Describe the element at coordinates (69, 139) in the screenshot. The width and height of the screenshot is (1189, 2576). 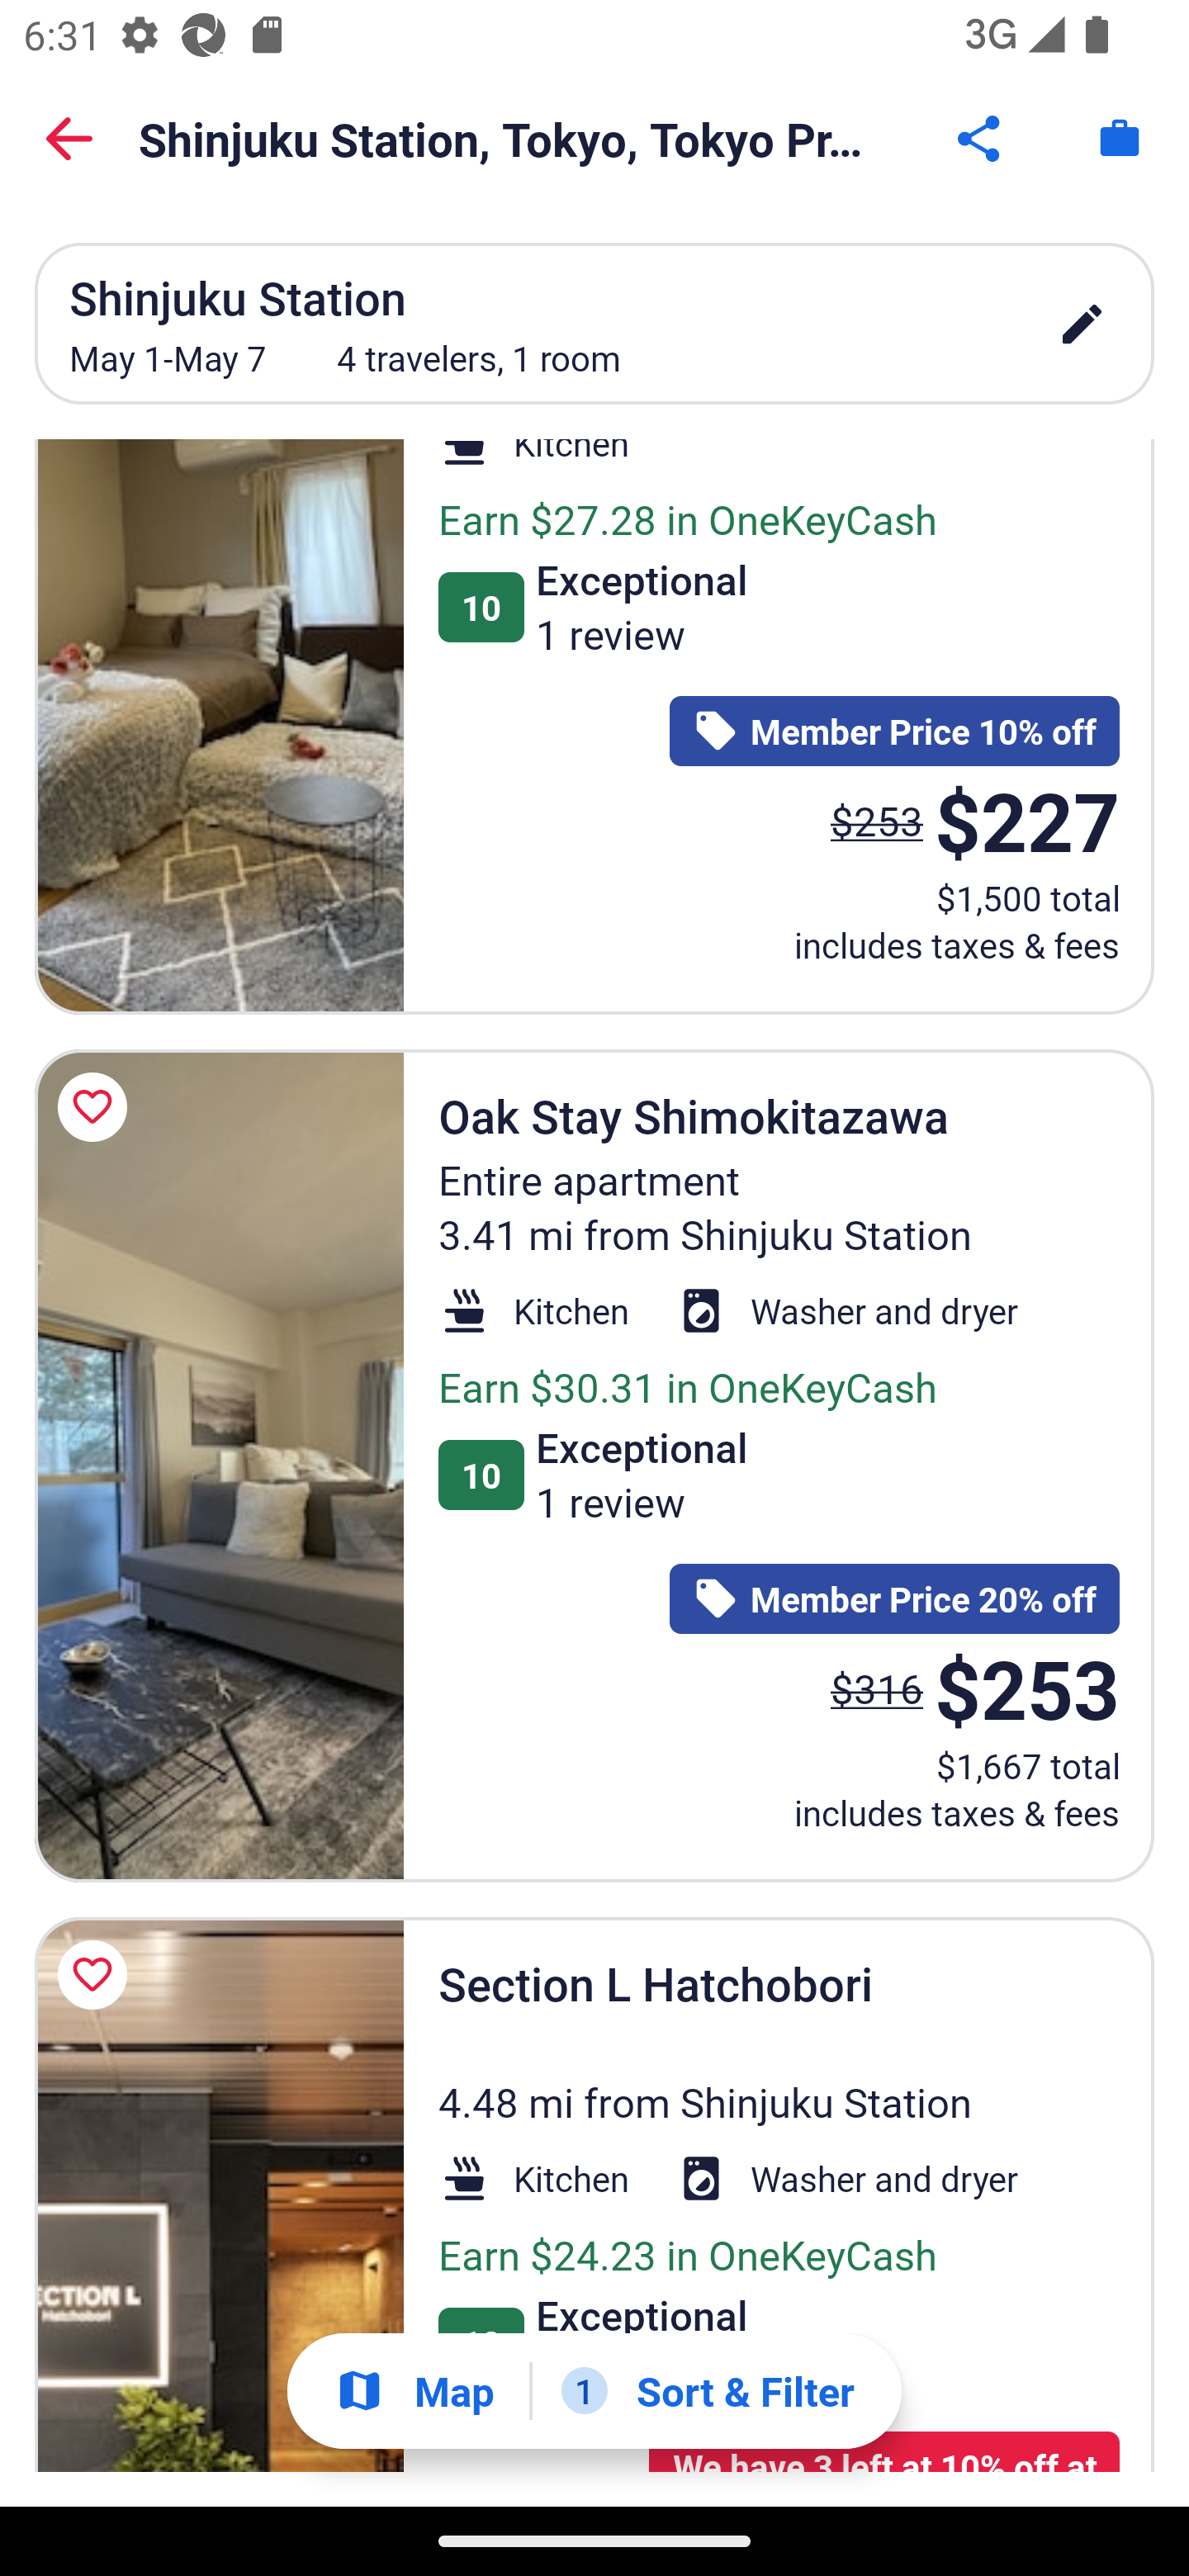
I see `Back` at that location.